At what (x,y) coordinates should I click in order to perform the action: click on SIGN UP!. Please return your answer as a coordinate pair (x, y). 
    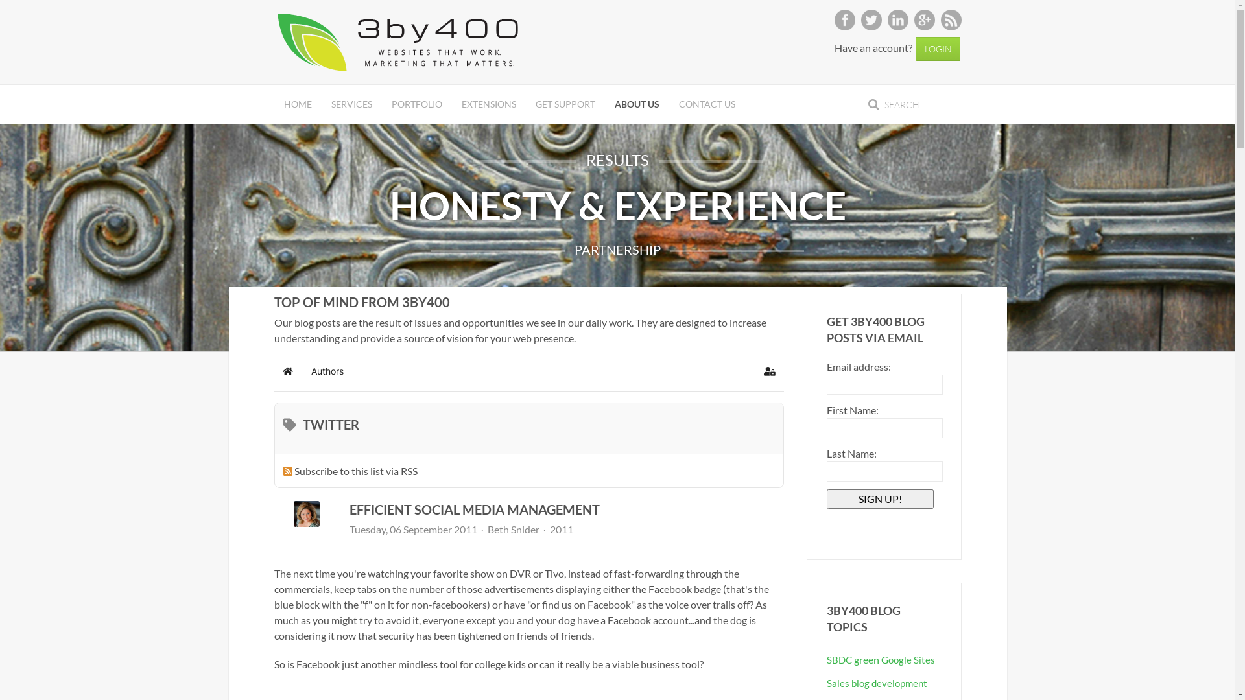
    Looking at the image, I should click on (881, 499).